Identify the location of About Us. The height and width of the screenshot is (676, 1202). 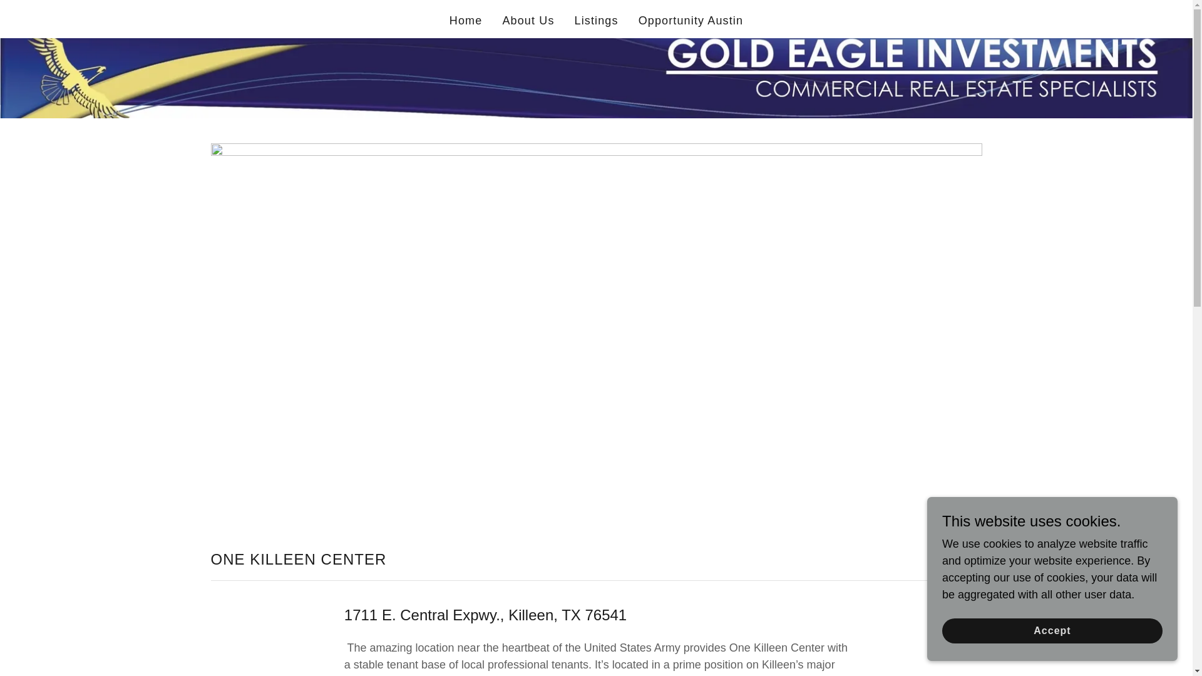
(528, 20).